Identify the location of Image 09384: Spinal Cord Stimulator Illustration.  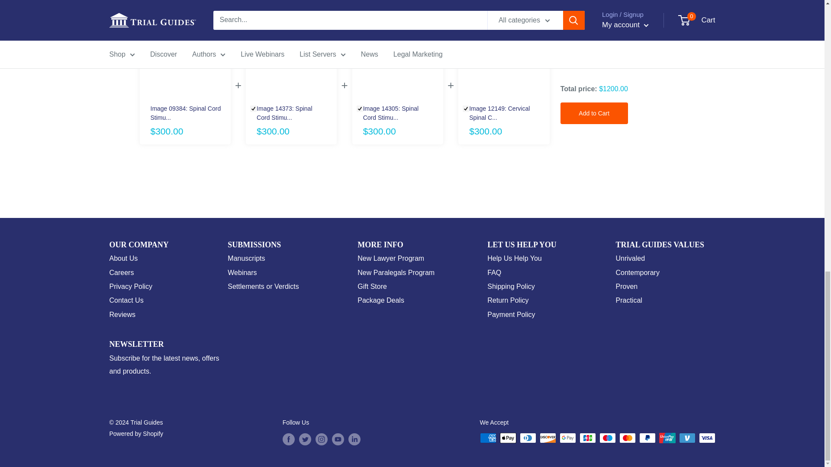
(185, 59).